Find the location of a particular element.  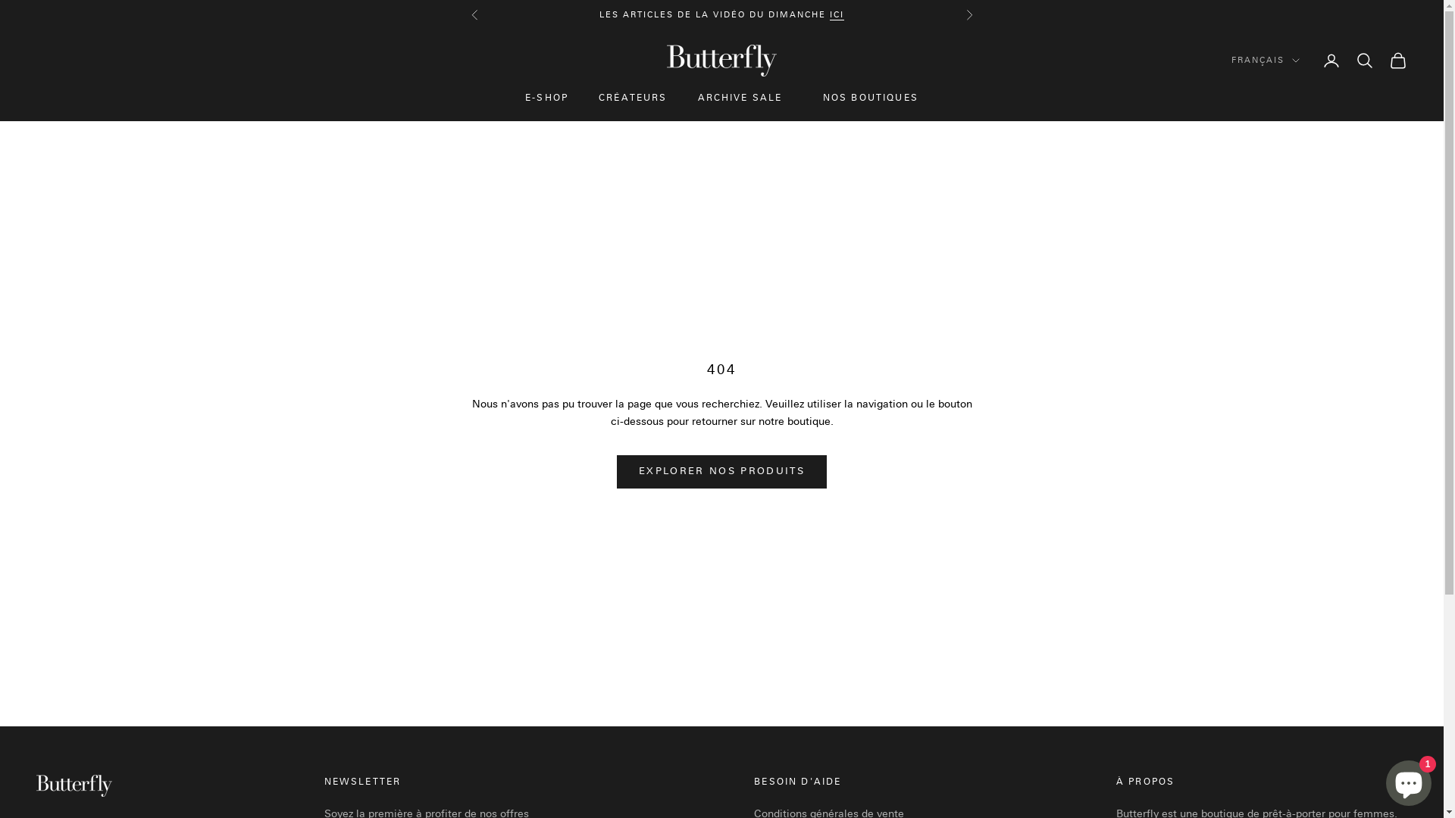

Chat de la boutique en ligne Shopify is located at coordinates (1409, 780).